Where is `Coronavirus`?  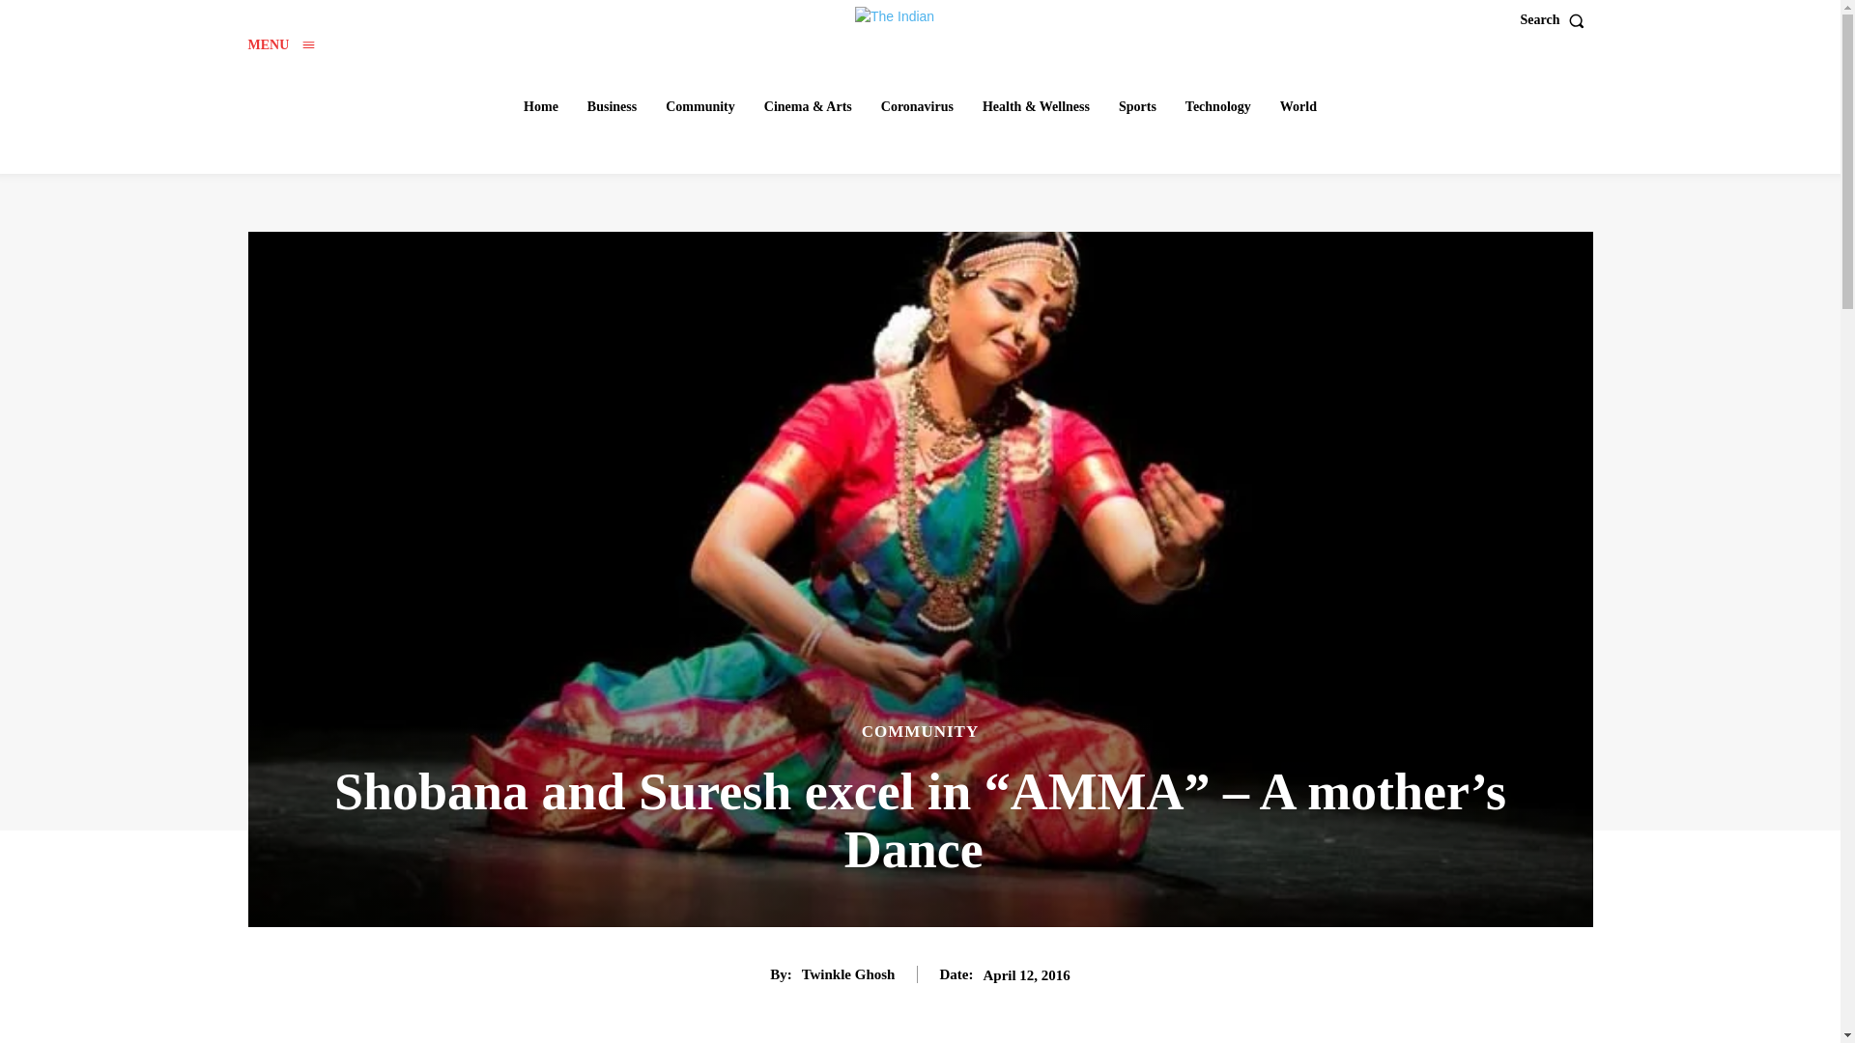
Coronavirus is located at coordinates (917, 106).